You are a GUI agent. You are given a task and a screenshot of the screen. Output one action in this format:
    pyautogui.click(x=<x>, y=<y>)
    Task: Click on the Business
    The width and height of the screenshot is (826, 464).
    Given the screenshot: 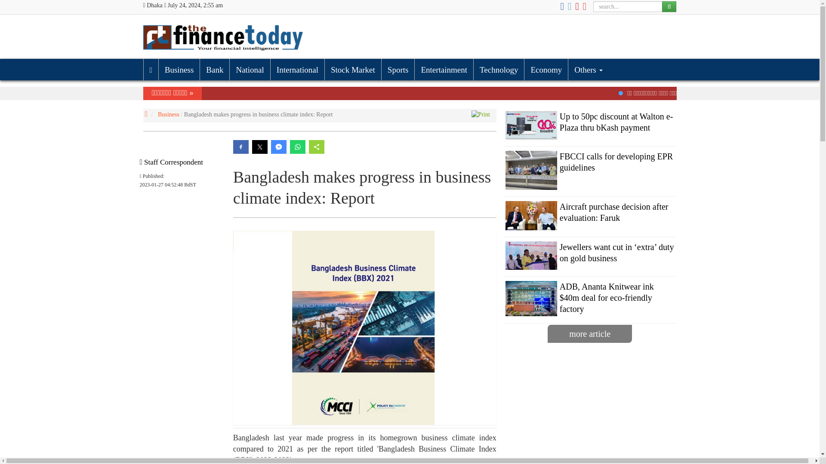 What is the action you would take?
    pyautogui.click(x=179, y=70)
    